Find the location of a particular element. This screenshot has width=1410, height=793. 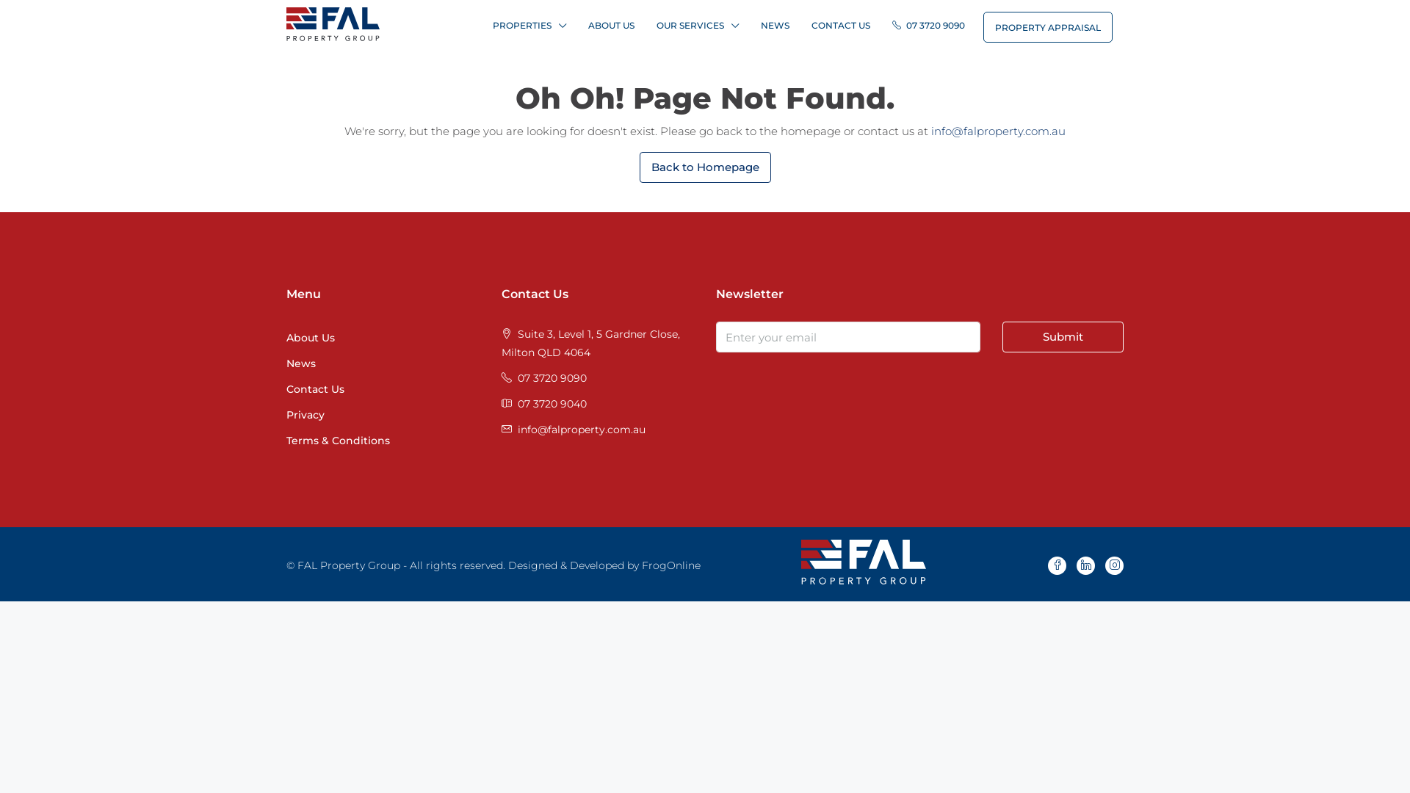

Contact Us is located at coordinates (316, 389).